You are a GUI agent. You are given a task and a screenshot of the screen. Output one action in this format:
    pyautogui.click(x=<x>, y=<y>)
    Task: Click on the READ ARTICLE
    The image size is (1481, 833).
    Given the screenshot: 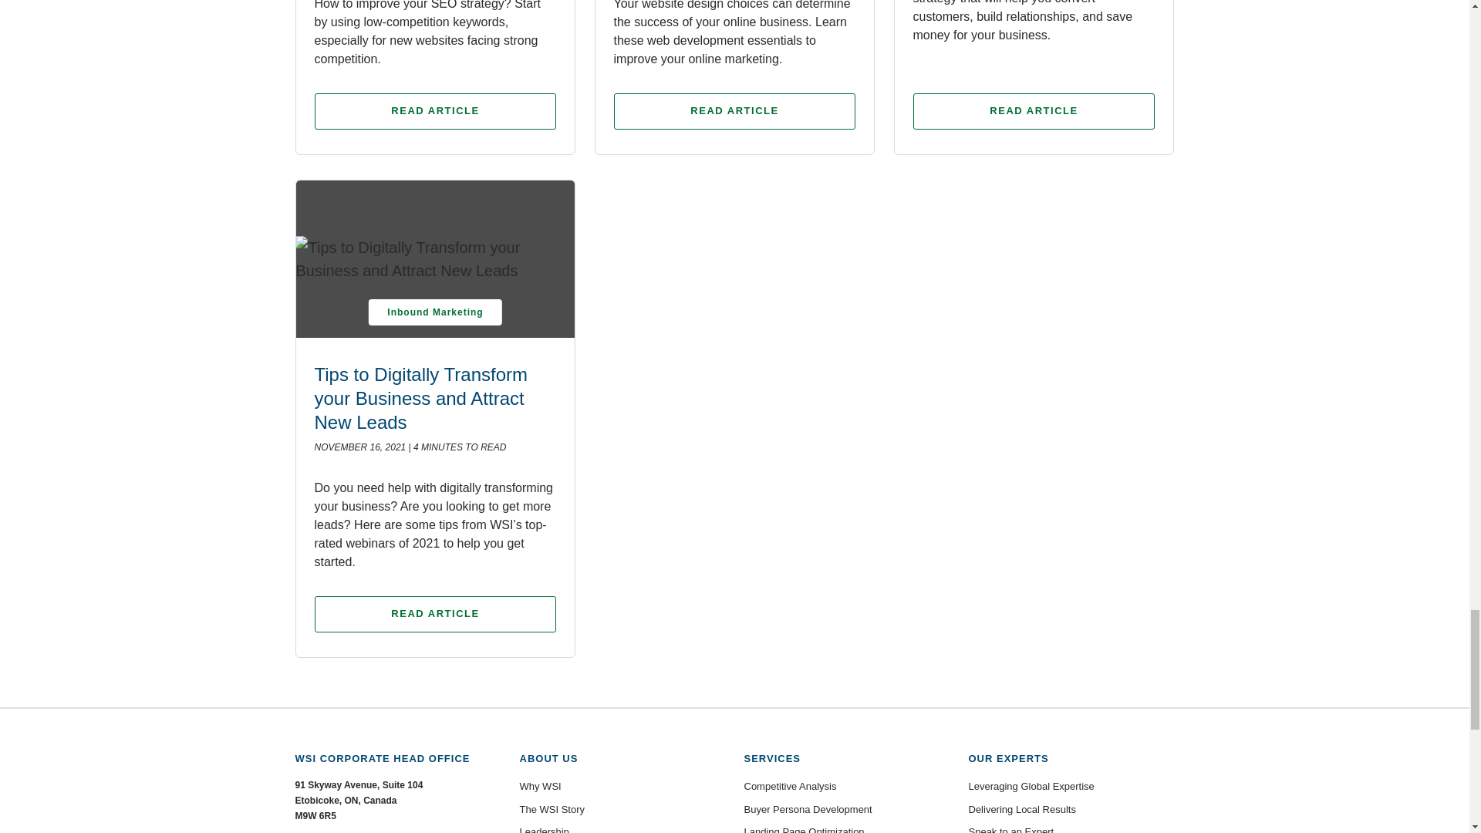 What is the action you would take?
    pyautogui.click(x=734, y=111)
    